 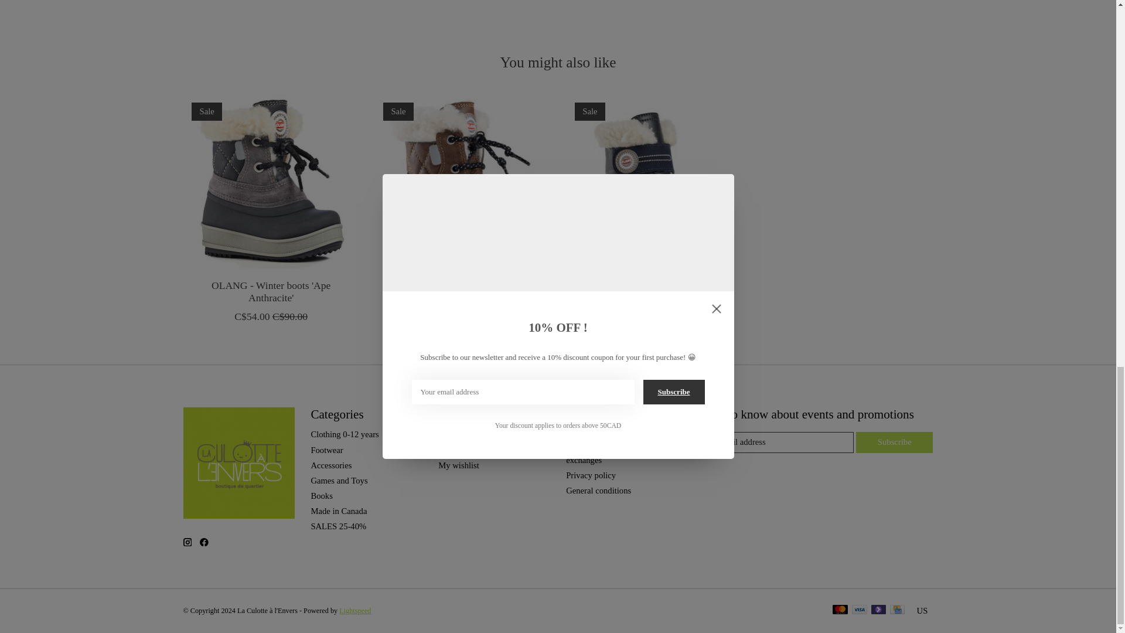 What do you see at coordinates (462, 182) in the screenshot?
I see `Olang OLANG - Winter boots 'Ape Choco'` at bounding box center [462, 182].